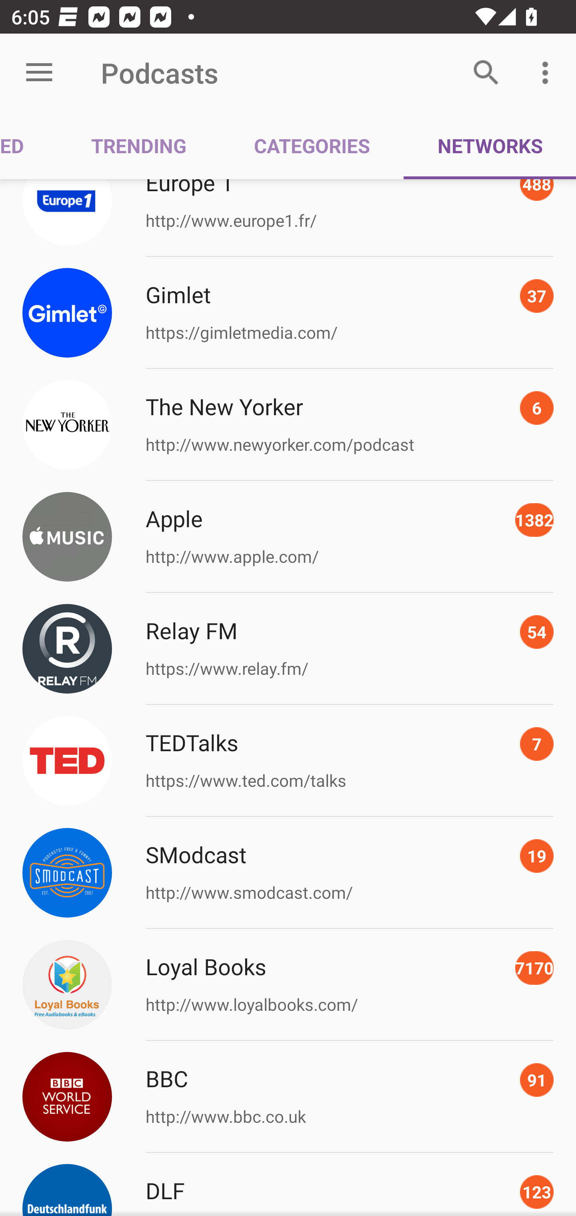 The width and height of the screenshot is (576, 1216). Describe the element at coordinates (288, 873) in the screenshot. I see `Picture SModcast 19 http://www.smodcast.com/` at that location.